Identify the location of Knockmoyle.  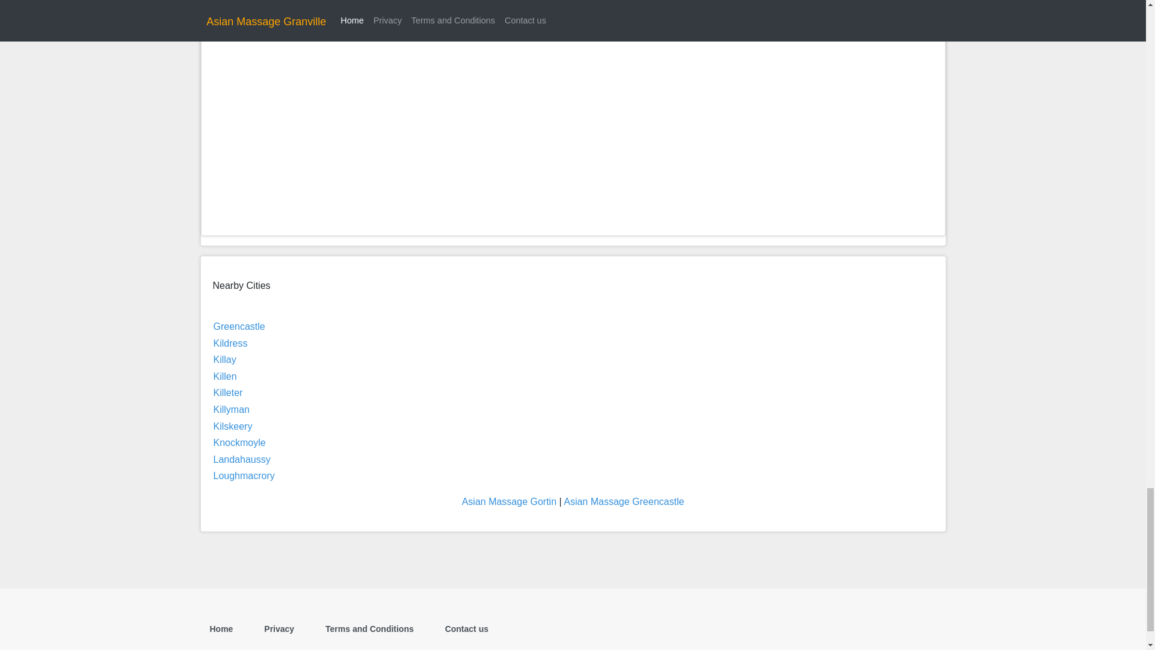
(239, 442).